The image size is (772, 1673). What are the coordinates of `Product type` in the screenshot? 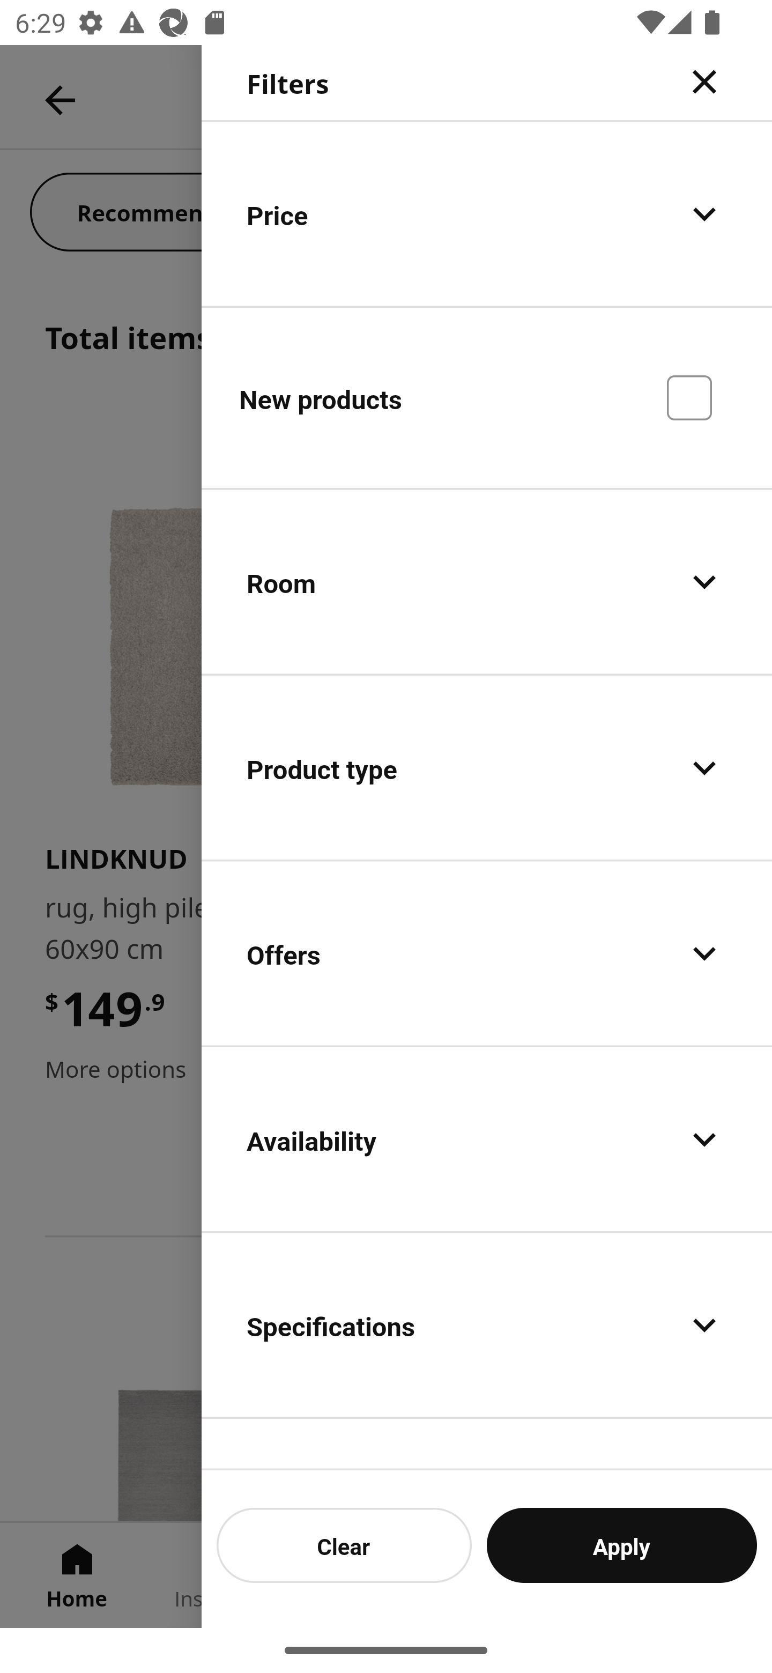 It's located at (487, 768).